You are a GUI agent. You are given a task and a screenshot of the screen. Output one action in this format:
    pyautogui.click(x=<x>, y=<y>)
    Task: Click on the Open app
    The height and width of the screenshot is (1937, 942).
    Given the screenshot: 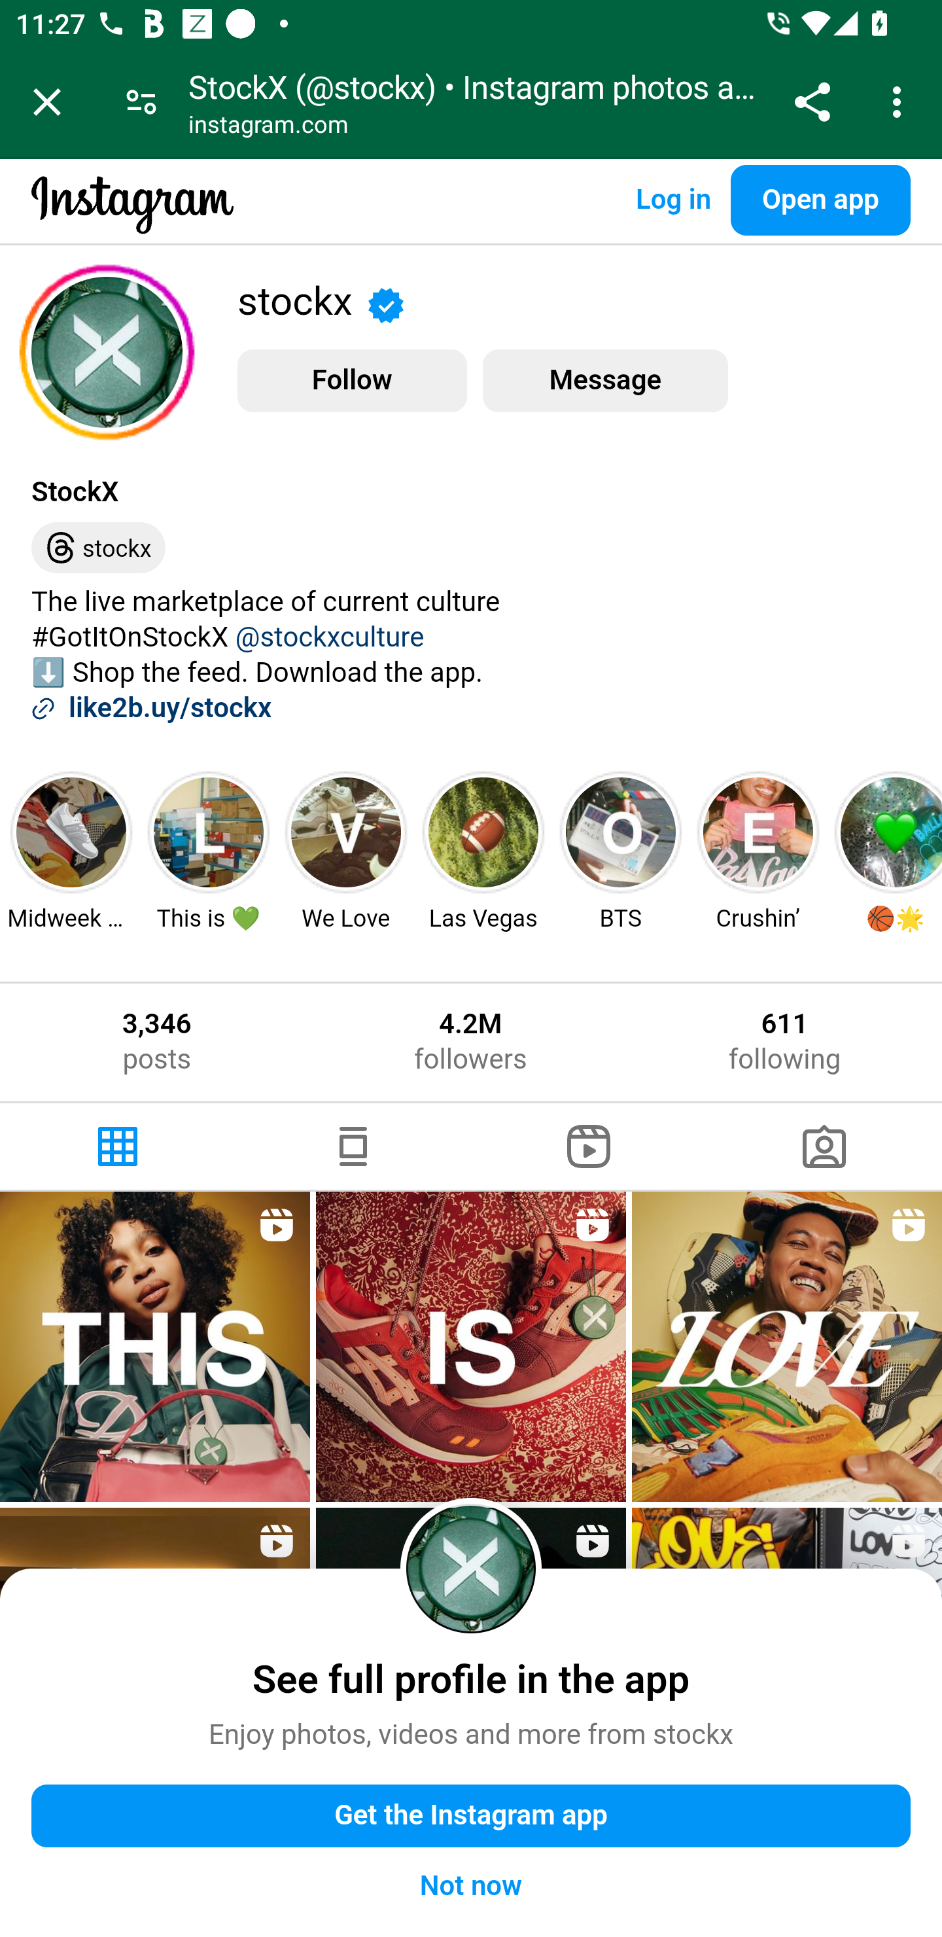 What is the action you would take?
    pyautogui.click(x=820, y=200)
    